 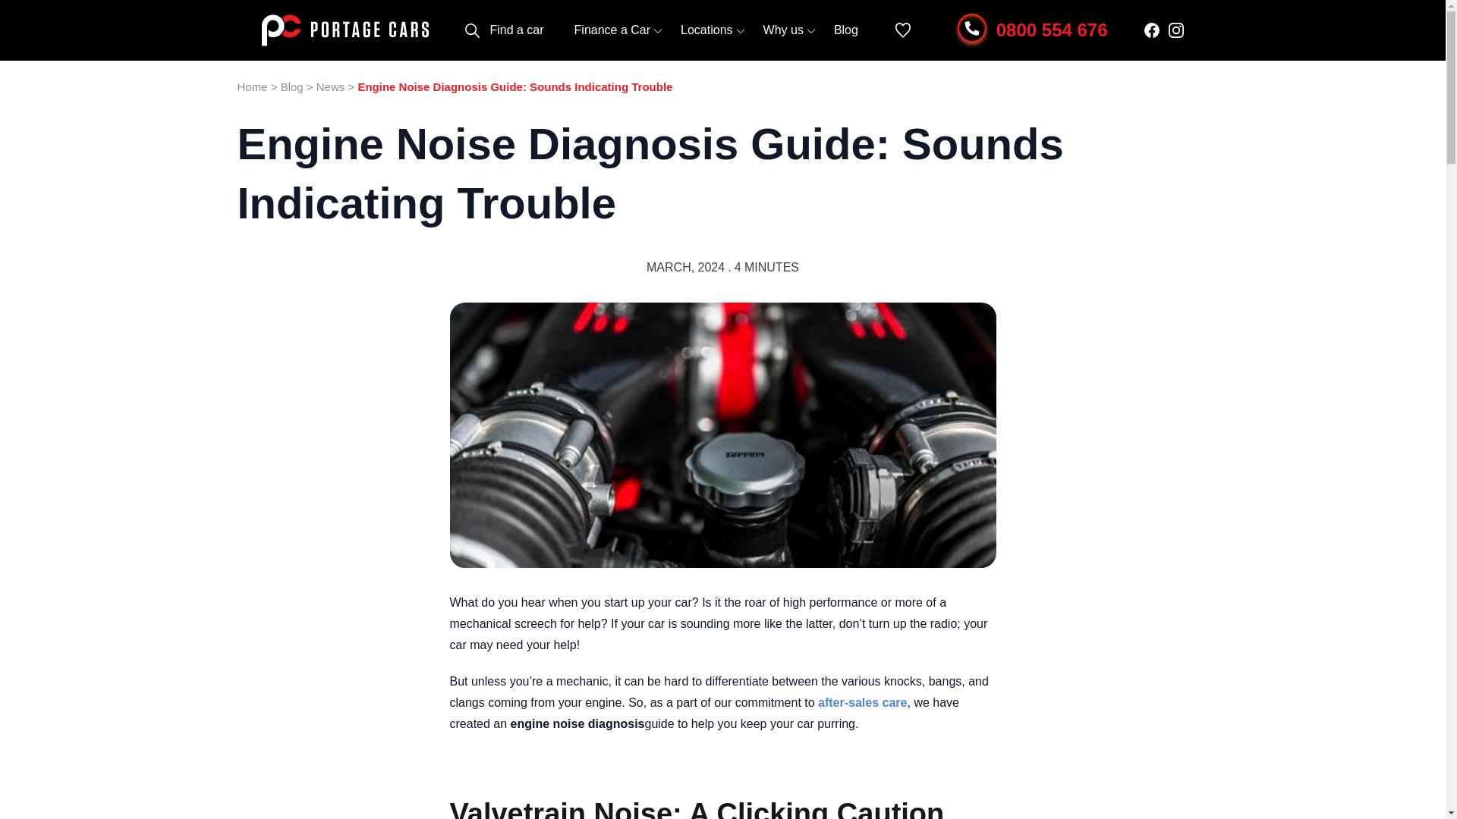 What do you see at coordinates (516, 30) in the screenshot?
I see `Find a car` at bounding box center [516, 30].